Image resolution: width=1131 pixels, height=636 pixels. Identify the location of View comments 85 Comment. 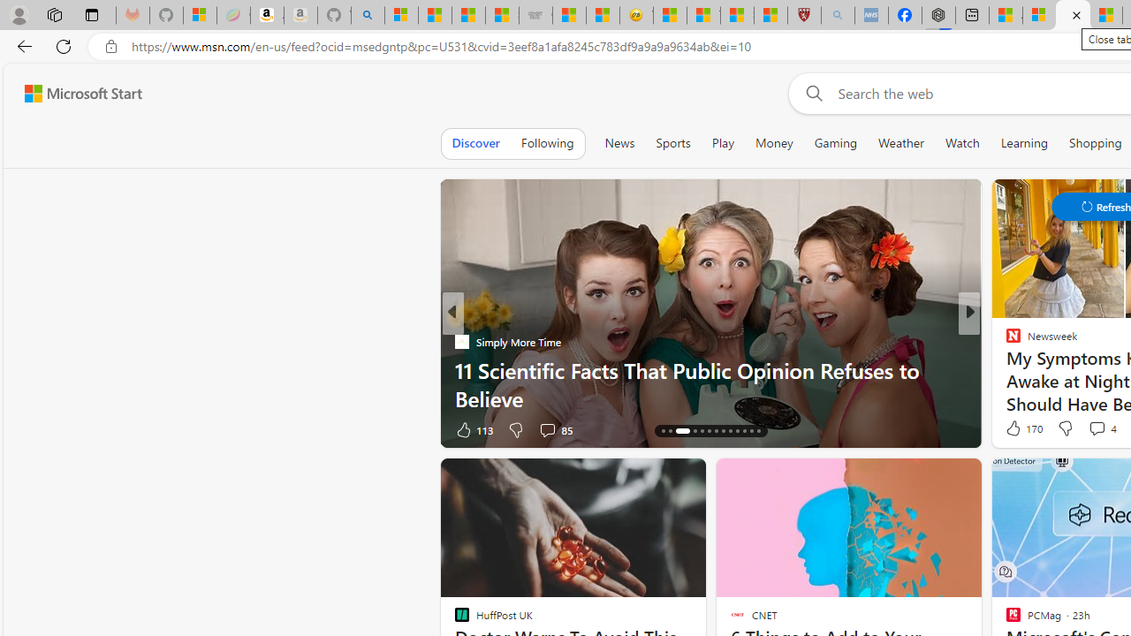
(555, 429).